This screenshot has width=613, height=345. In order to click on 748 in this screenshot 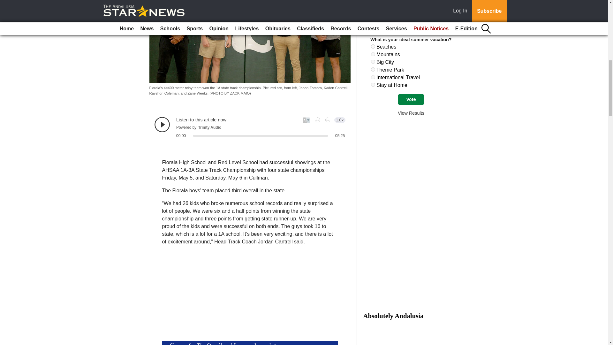, I will do `click(373, 77)`.